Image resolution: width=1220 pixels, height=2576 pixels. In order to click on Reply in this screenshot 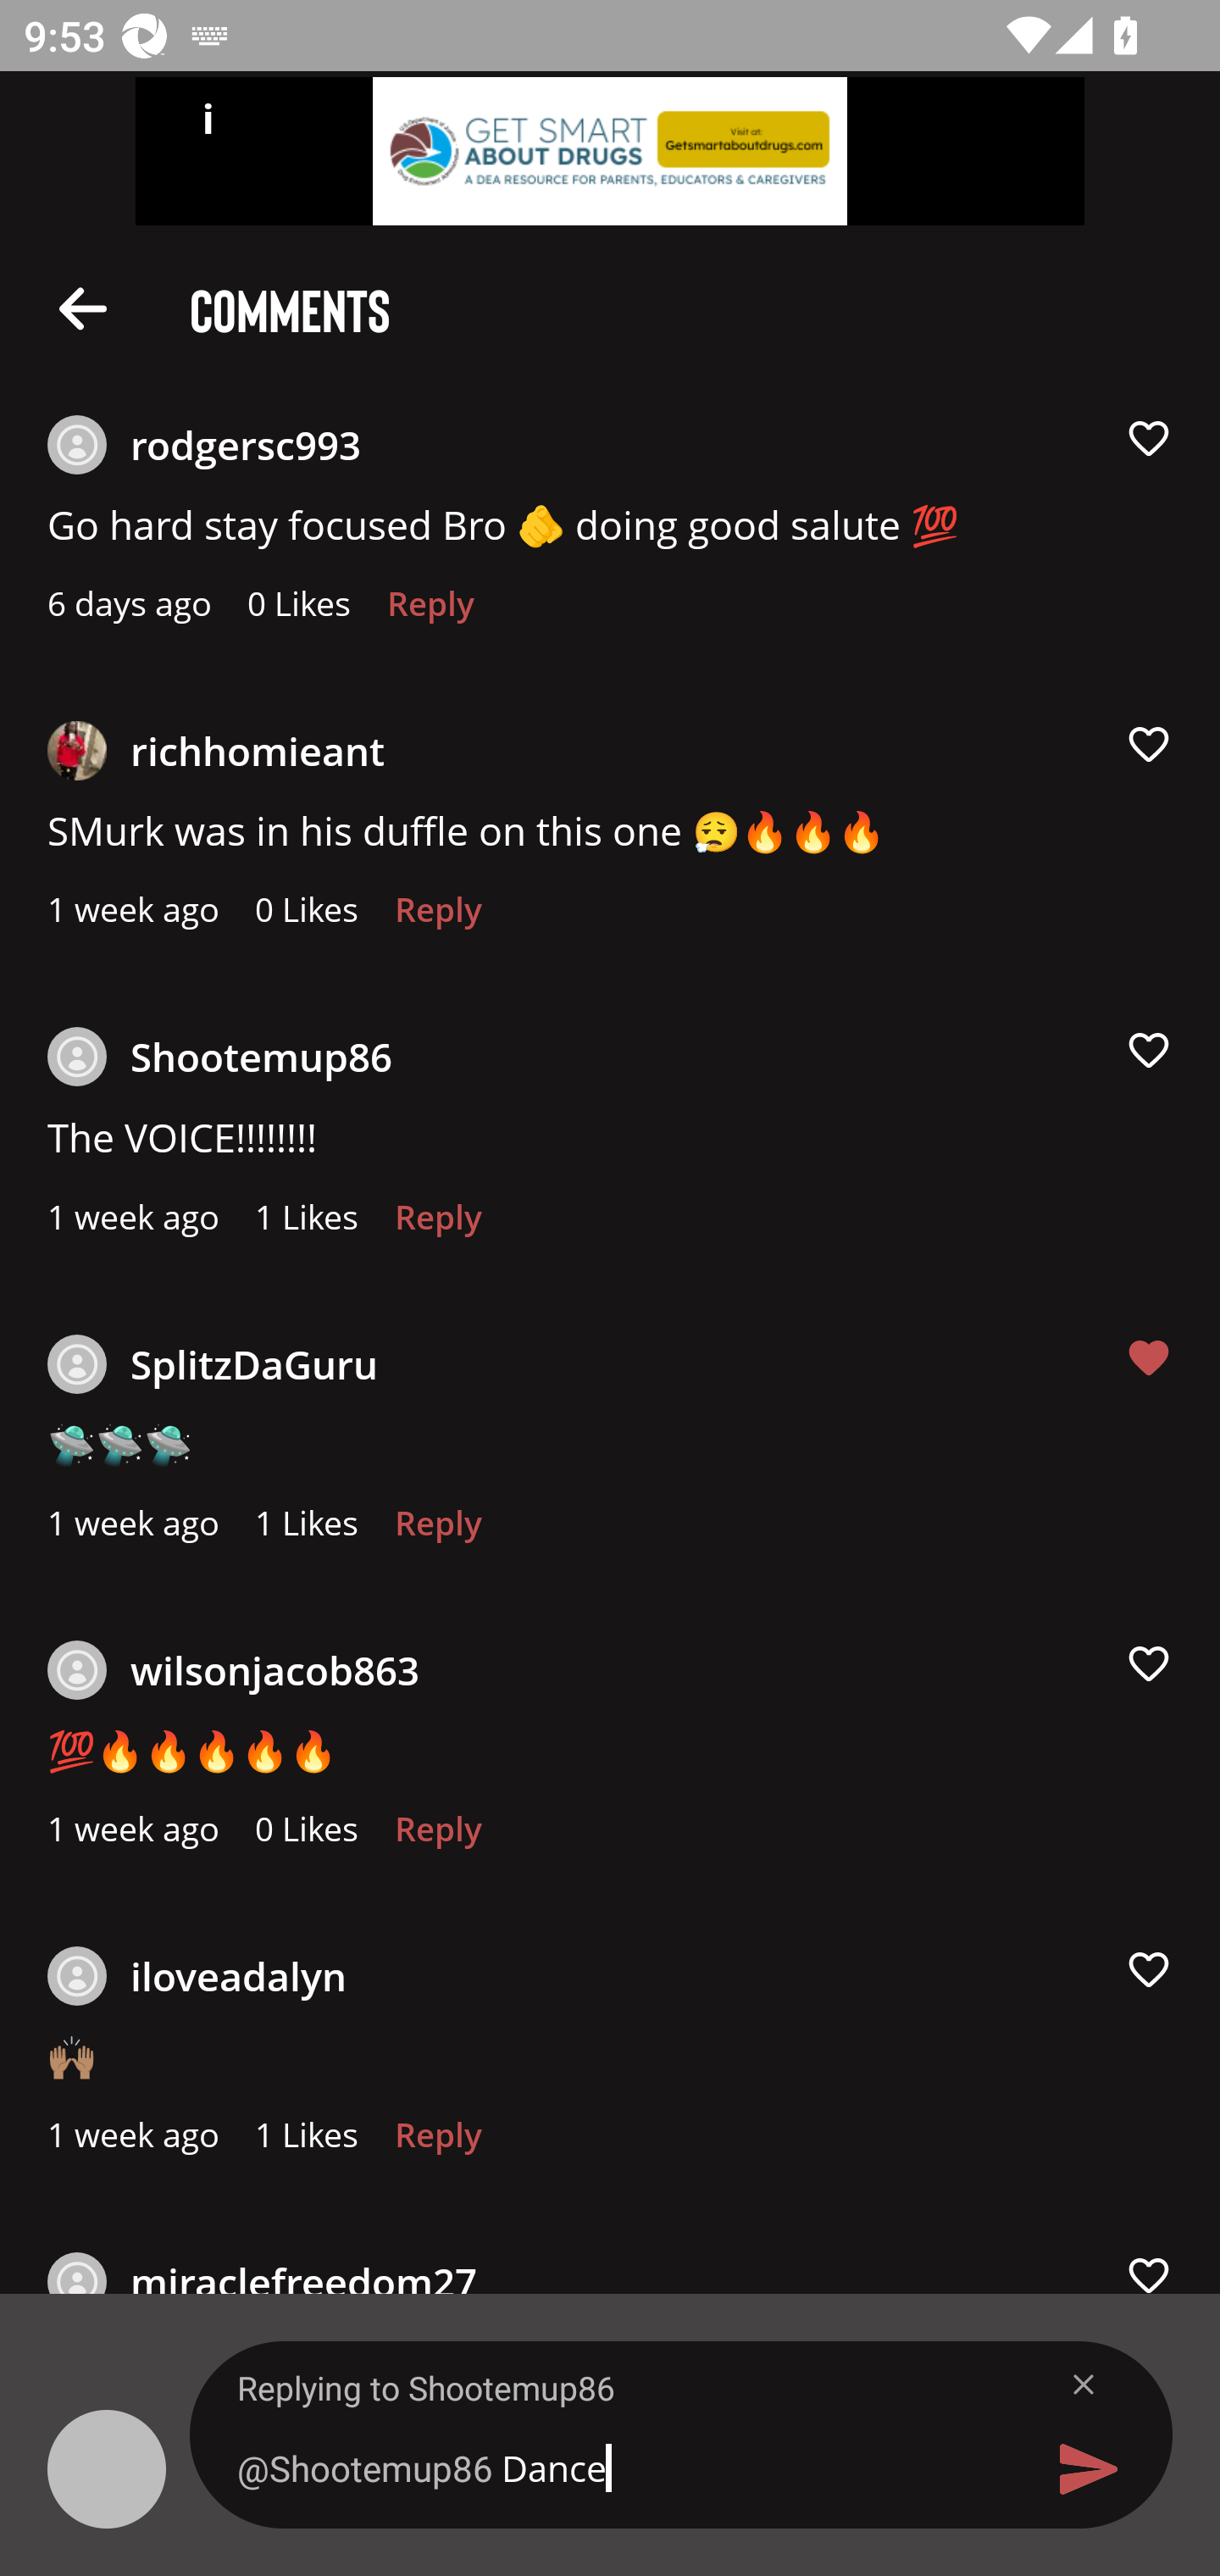, I will do `click(437, 1530)`.